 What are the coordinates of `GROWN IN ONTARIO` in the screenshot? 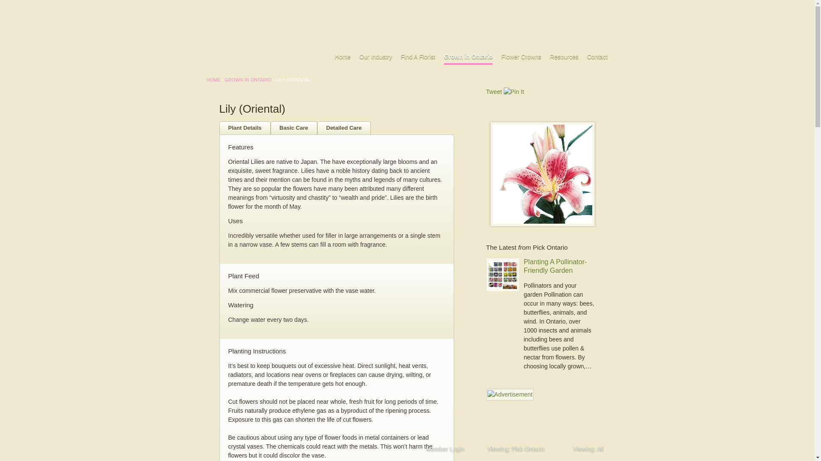 It's located at (248, 80).